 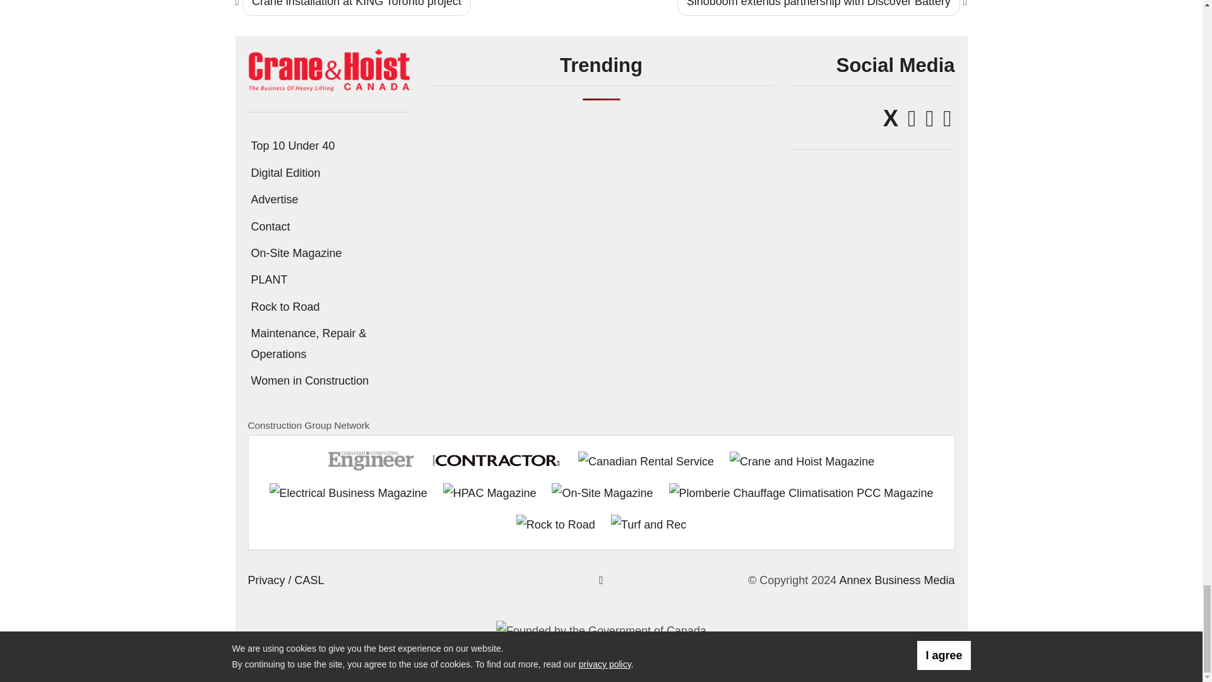 I want to click on Crane and Hoist Canada, so click(x=328, y=69).